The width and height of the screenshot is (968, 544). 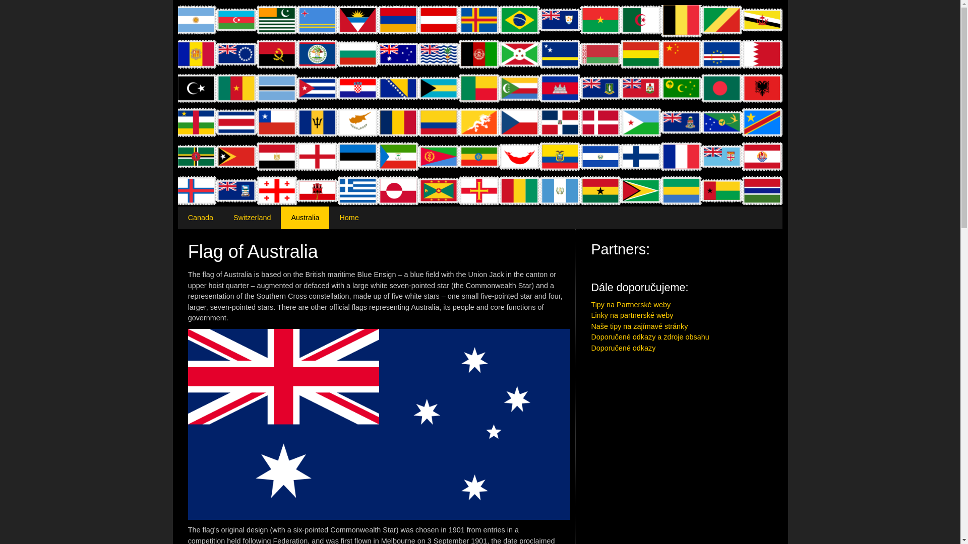 I want to click on Home, so click(x=349, y=218).